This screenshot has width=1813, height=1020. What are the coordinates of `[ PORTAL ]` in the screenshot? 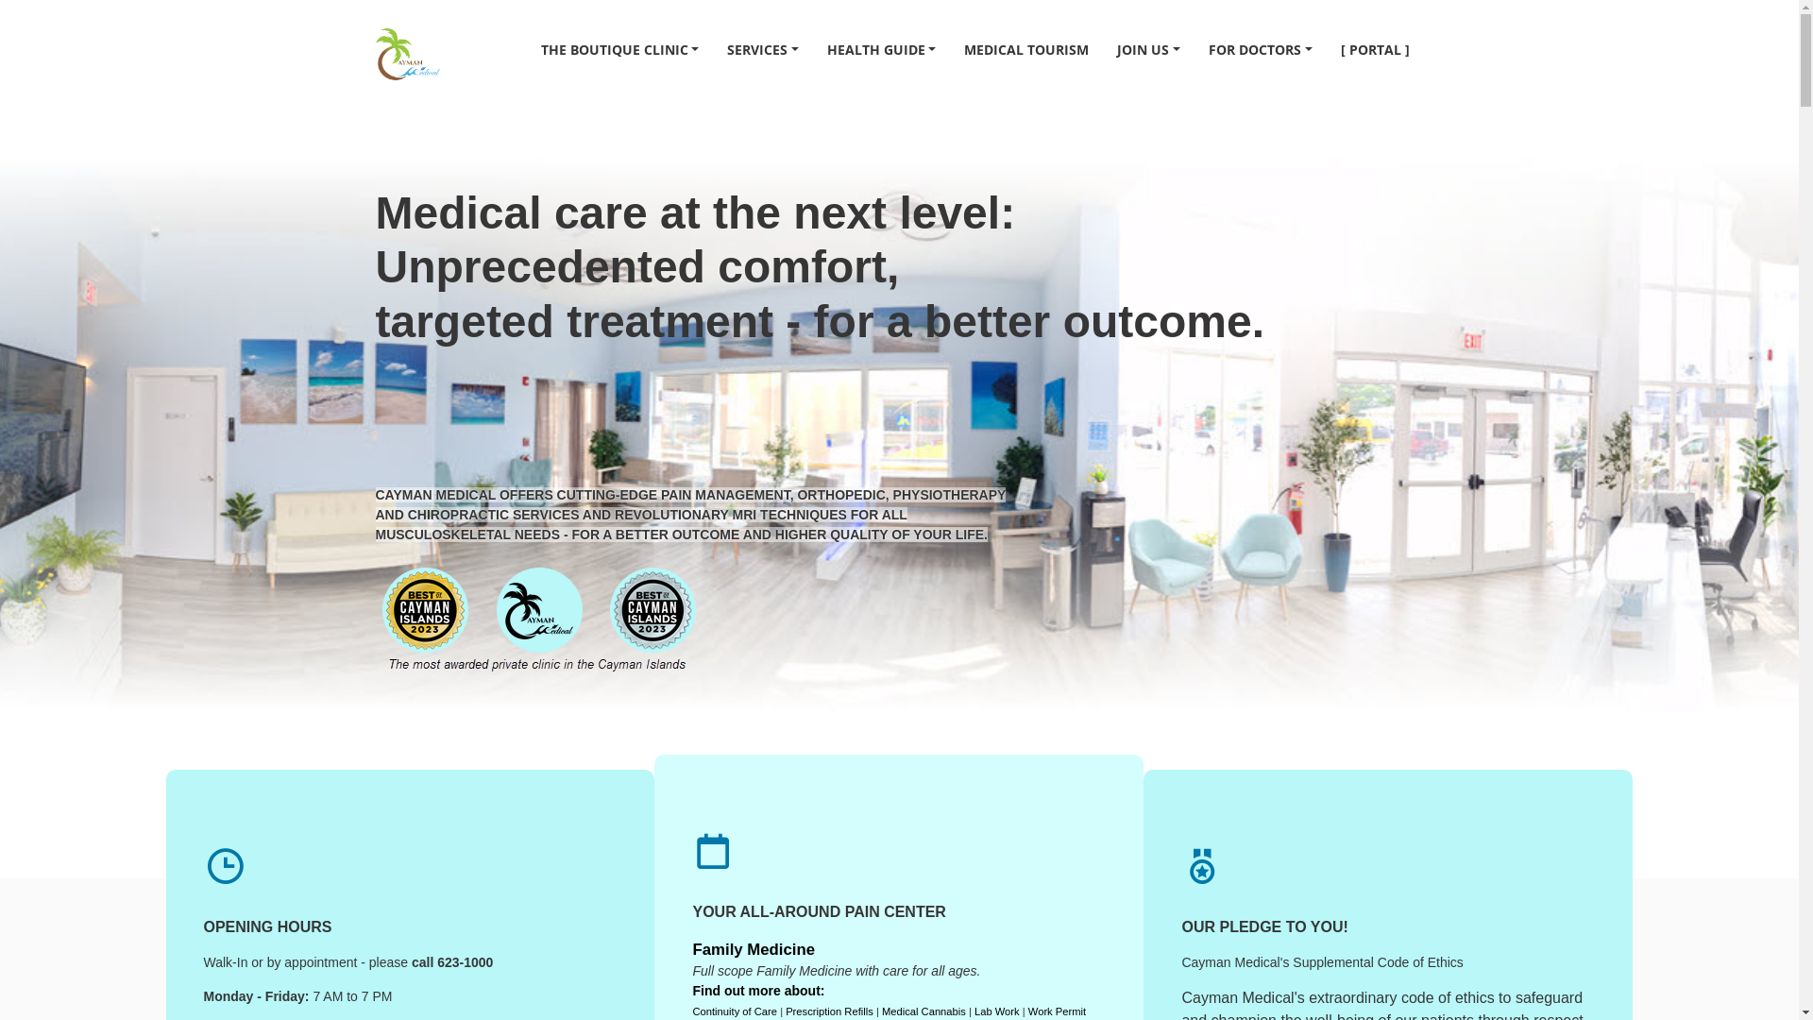 It's located at (1375, 49).